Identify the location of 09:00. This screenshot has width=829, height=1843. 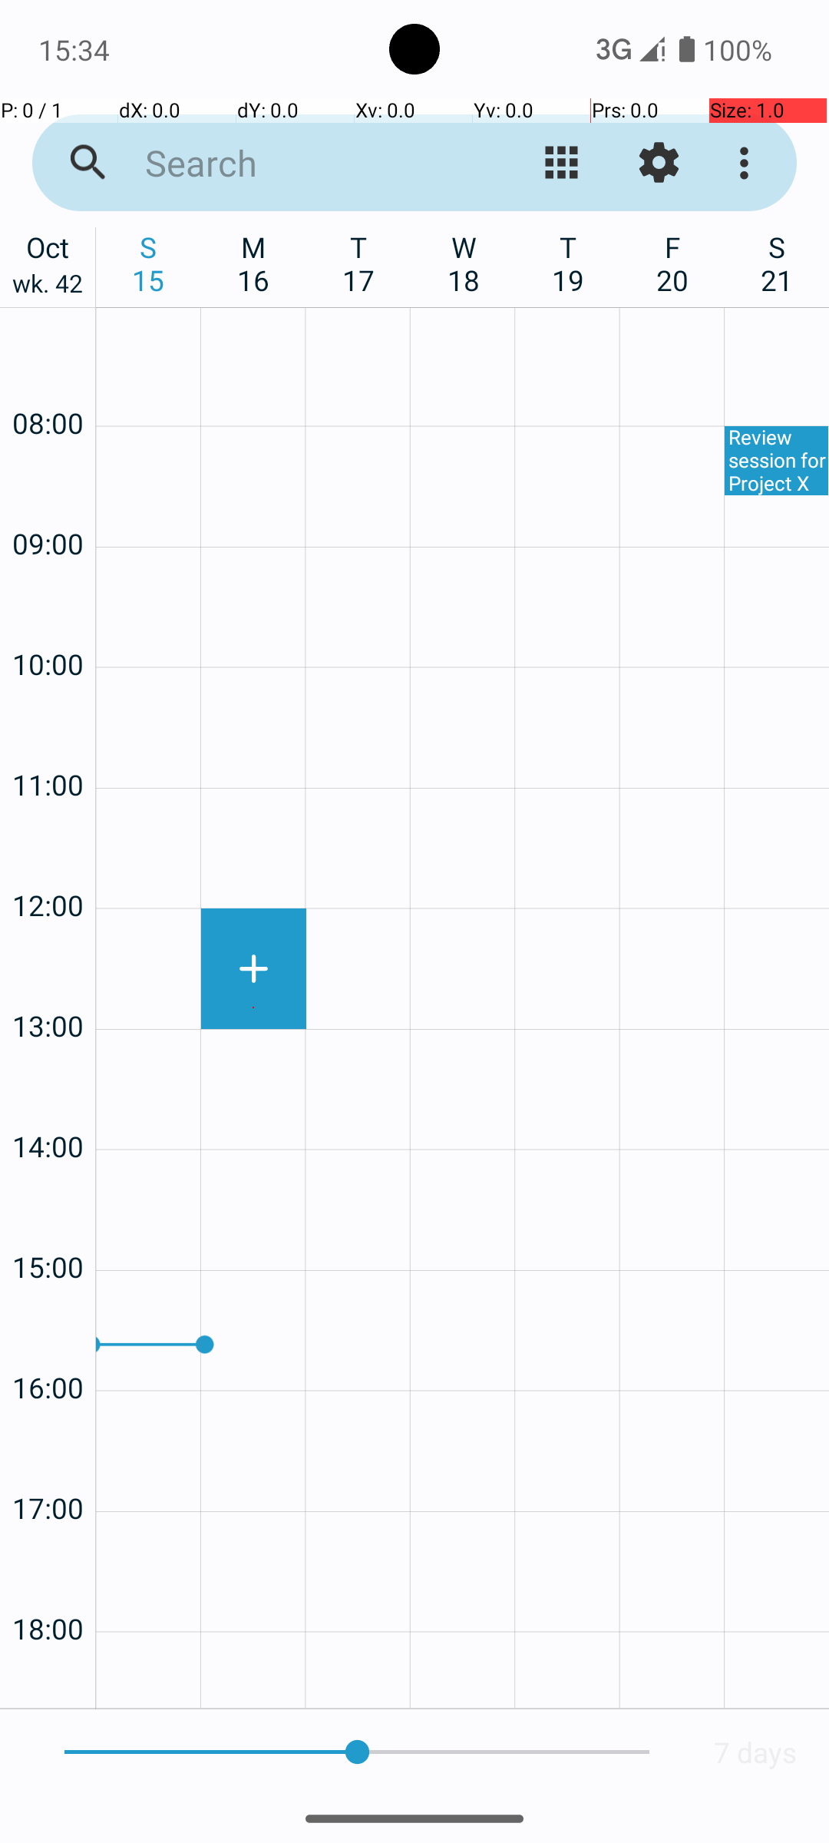
(48, 502).